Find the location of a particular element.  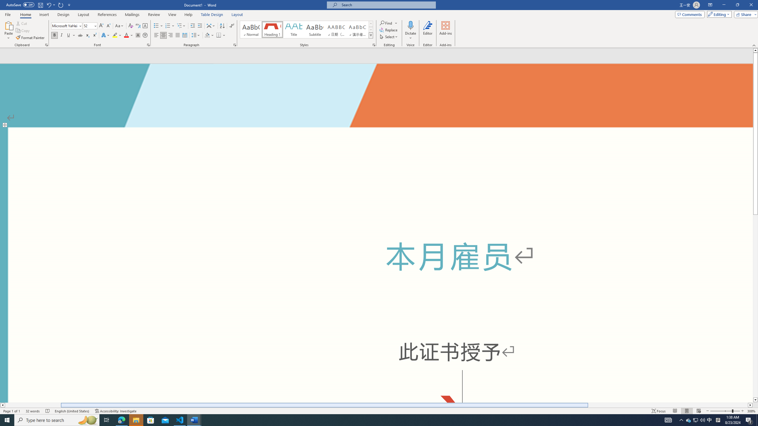

Header -Section 1- is located at coordinates (376, 85).